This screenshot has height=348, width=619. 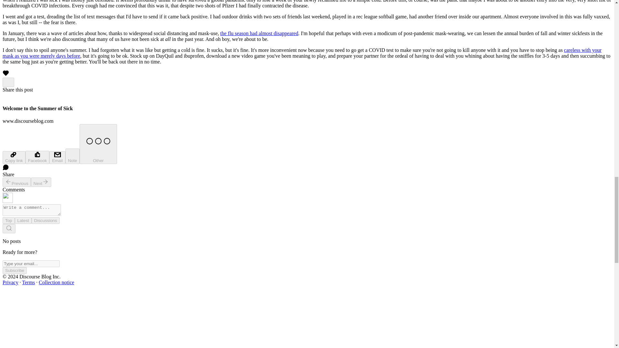 I want to click on Other, so click(x=98, y=144).